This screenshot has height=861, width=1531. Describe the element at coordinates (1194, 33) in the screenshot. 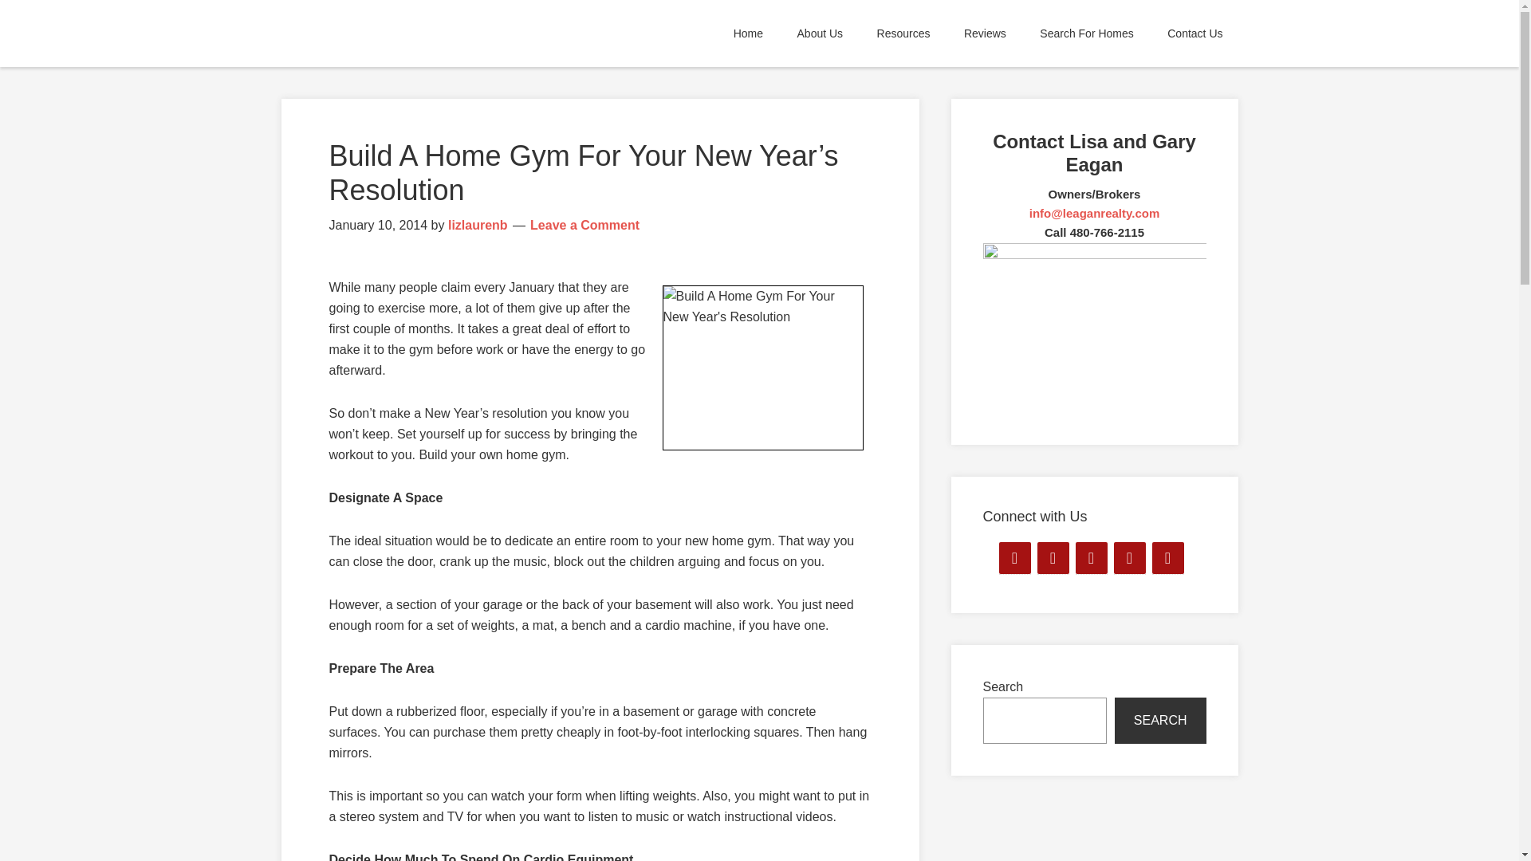

I see `Contact Us` at that location.